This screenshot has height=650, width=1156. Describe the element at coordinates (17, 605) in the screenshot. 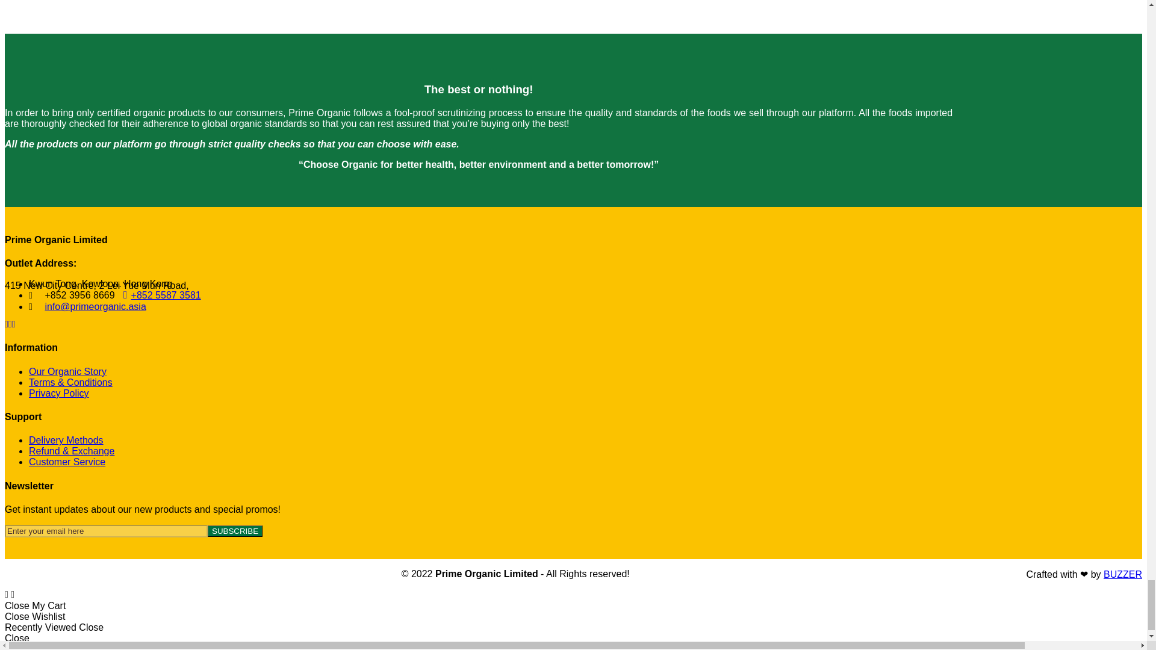

I see `Close` at that location.